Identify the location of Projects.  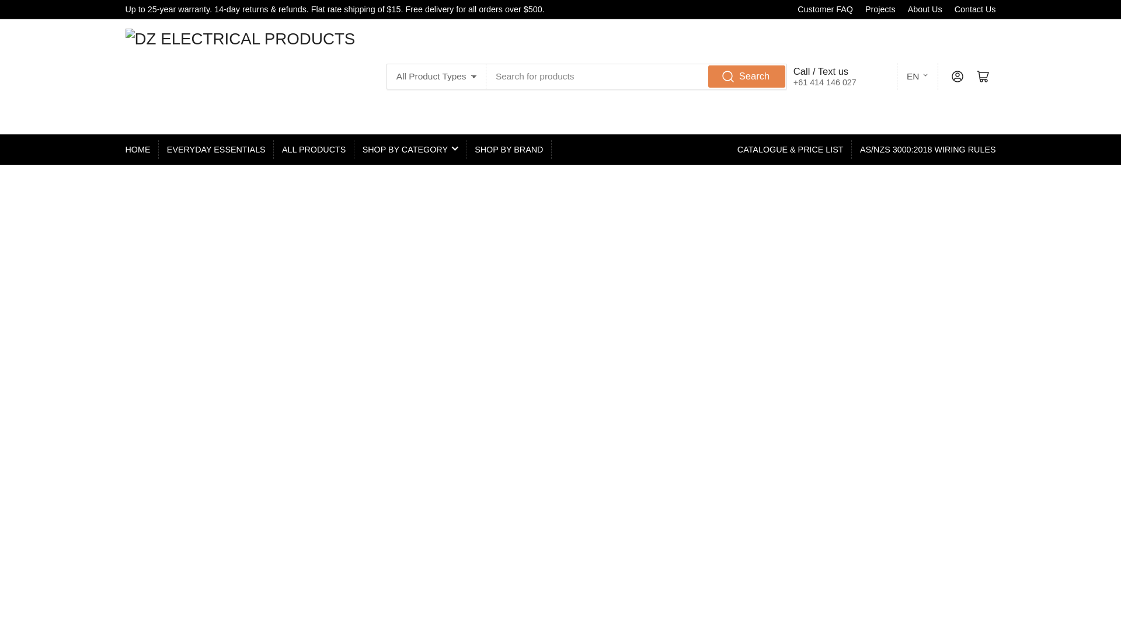
(880, 9).